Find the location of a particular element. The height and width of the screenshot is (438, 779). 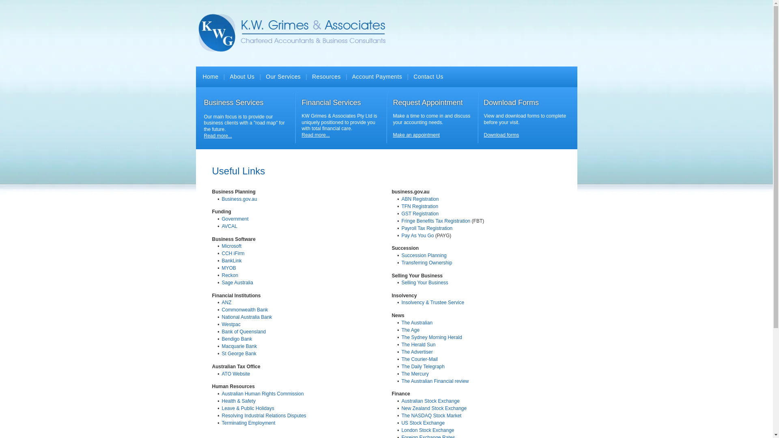

Australian Human Rights Commission is located at coordinates (263, 394).